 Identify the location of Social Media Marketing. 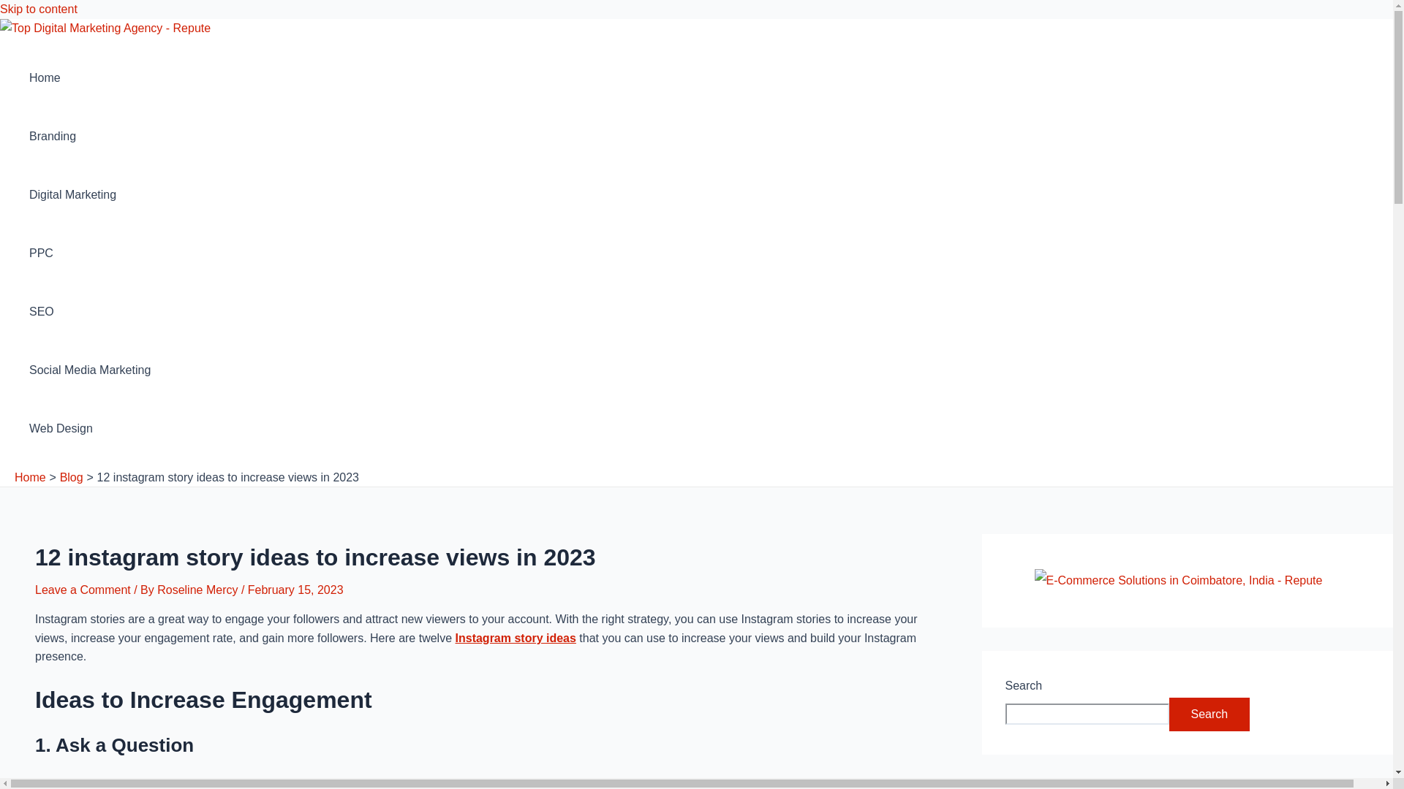
(89, 370).